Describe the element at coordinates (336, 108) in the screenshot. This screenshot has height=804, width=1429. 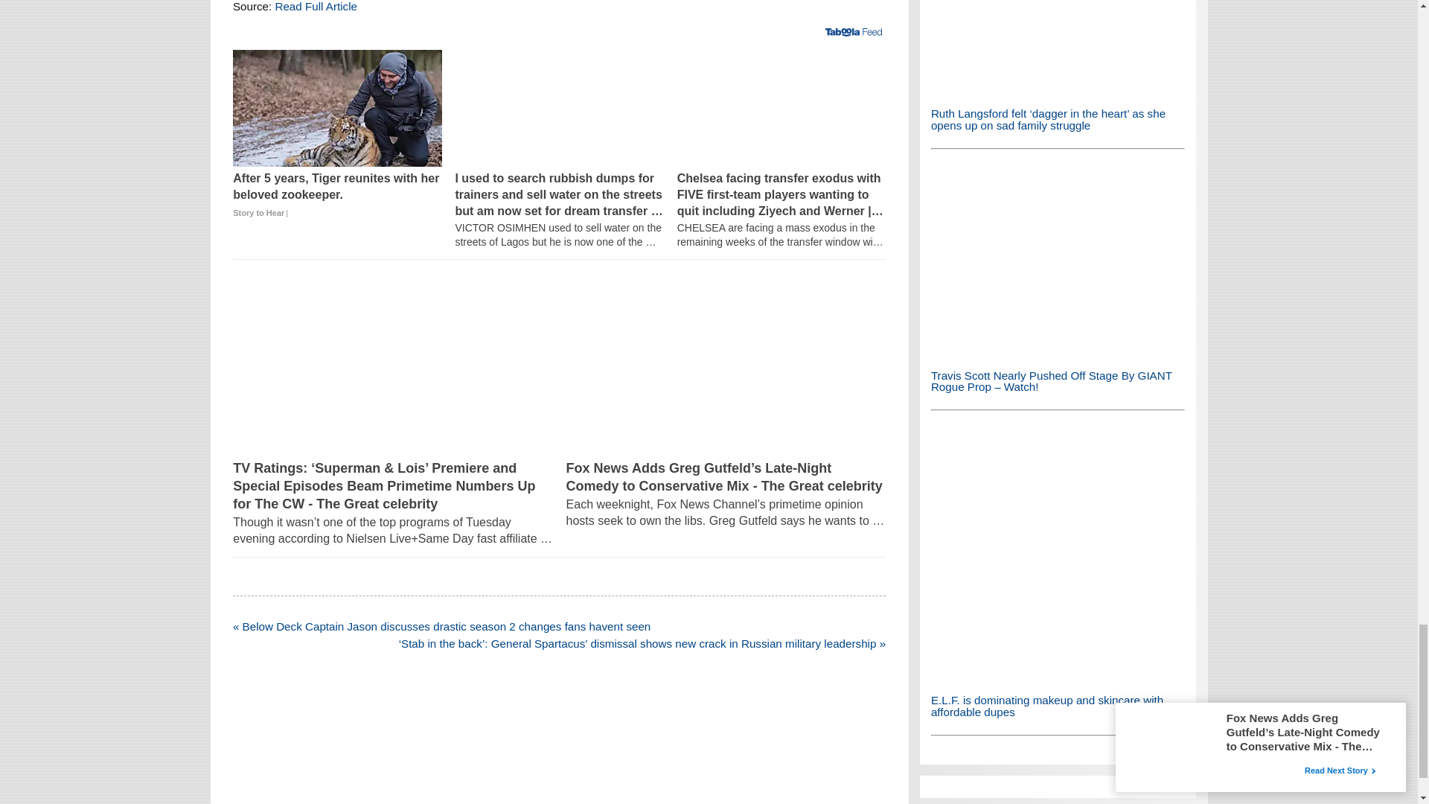
I see `After 5 years, Tiger reunites with her beloved zookeeper.` at that location.